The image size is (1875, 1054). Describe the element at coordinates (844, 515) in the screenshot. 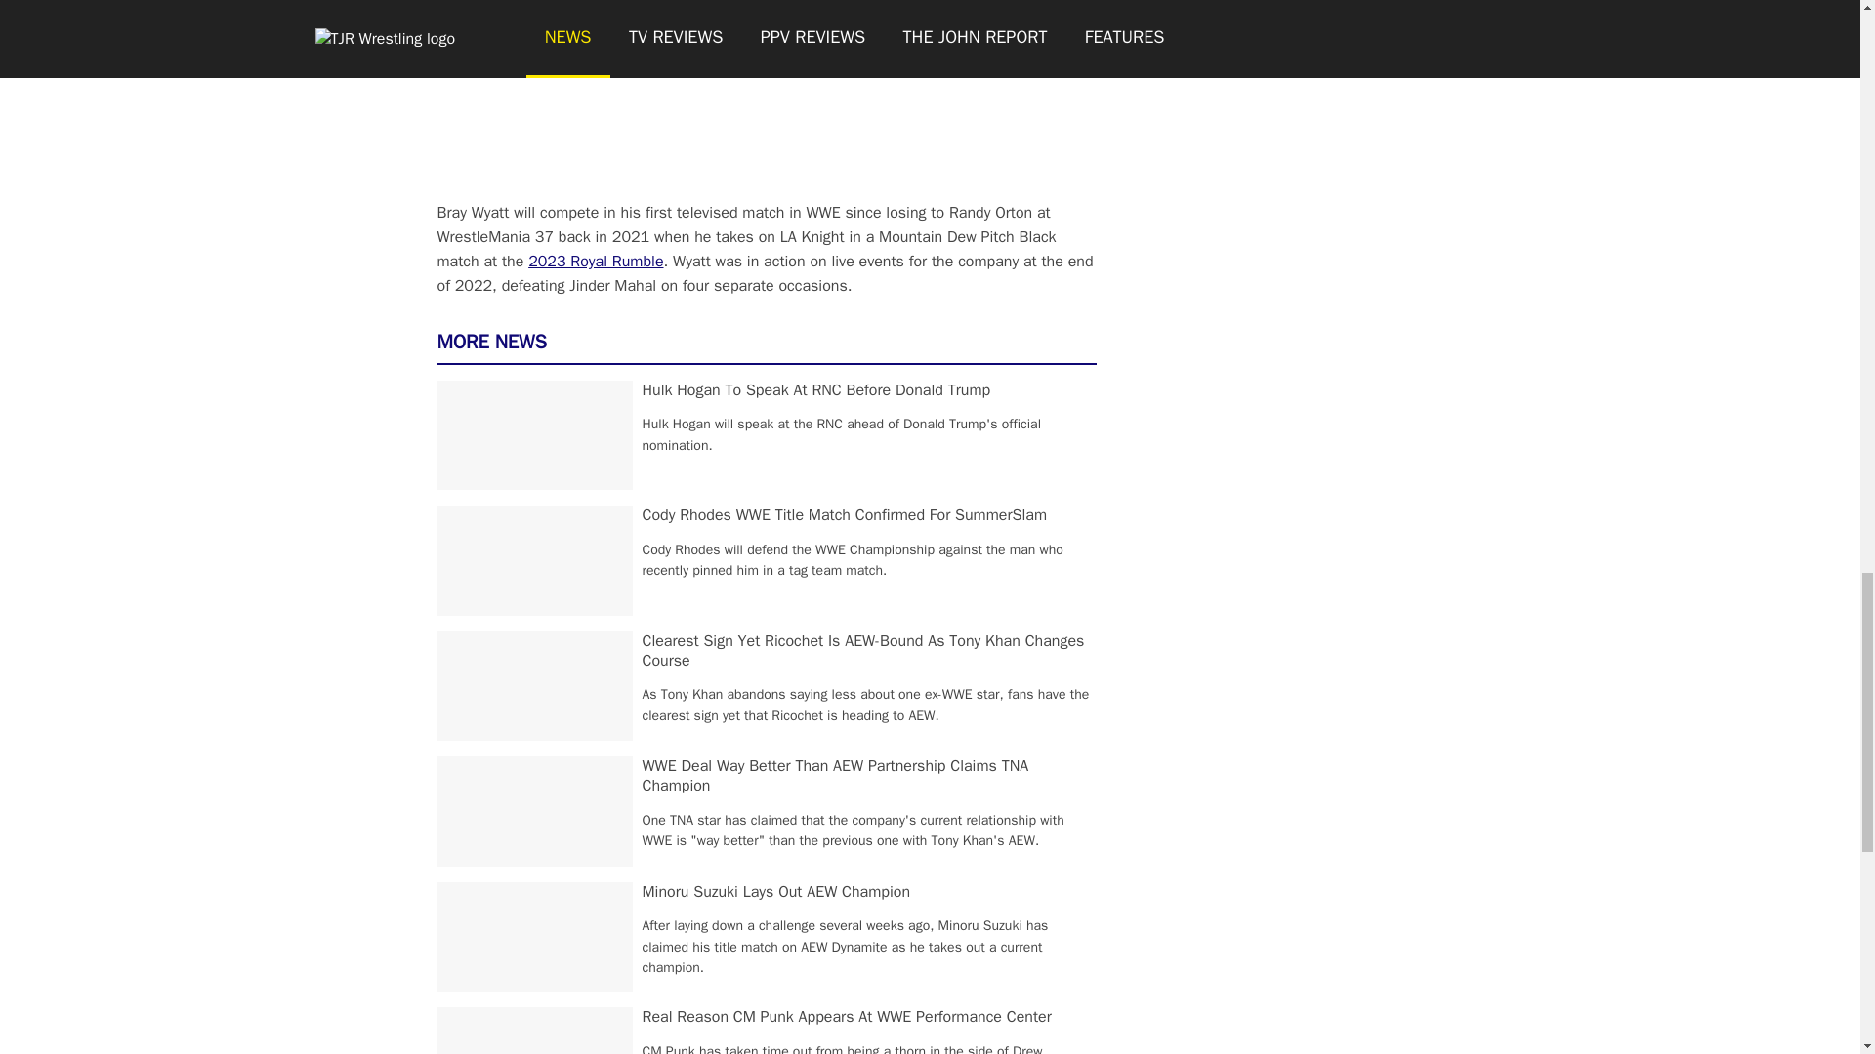

I see `Cody Rhodes WWE Title Match Confirmed For SummerSlam` at that location.